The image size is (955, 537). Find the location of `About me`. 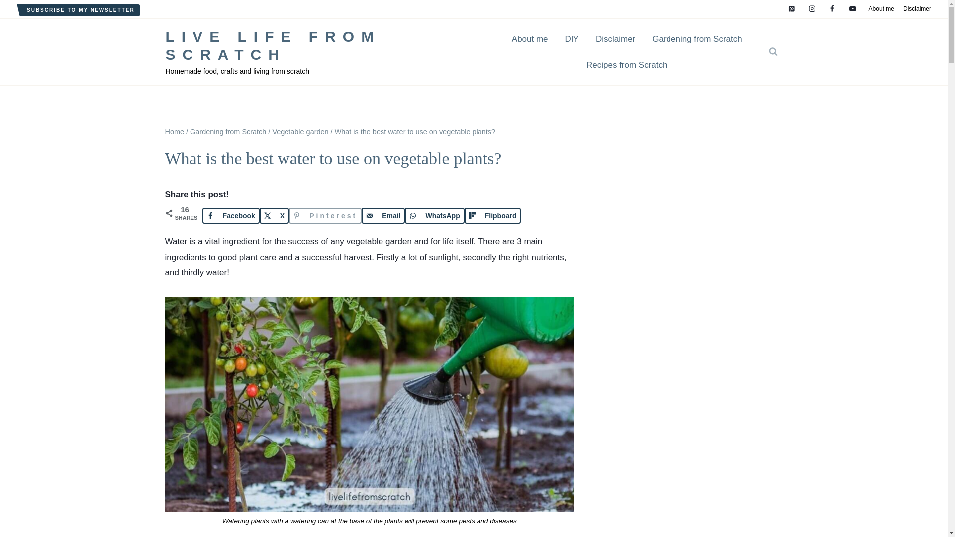

About me is located at coordinates (881, 9).